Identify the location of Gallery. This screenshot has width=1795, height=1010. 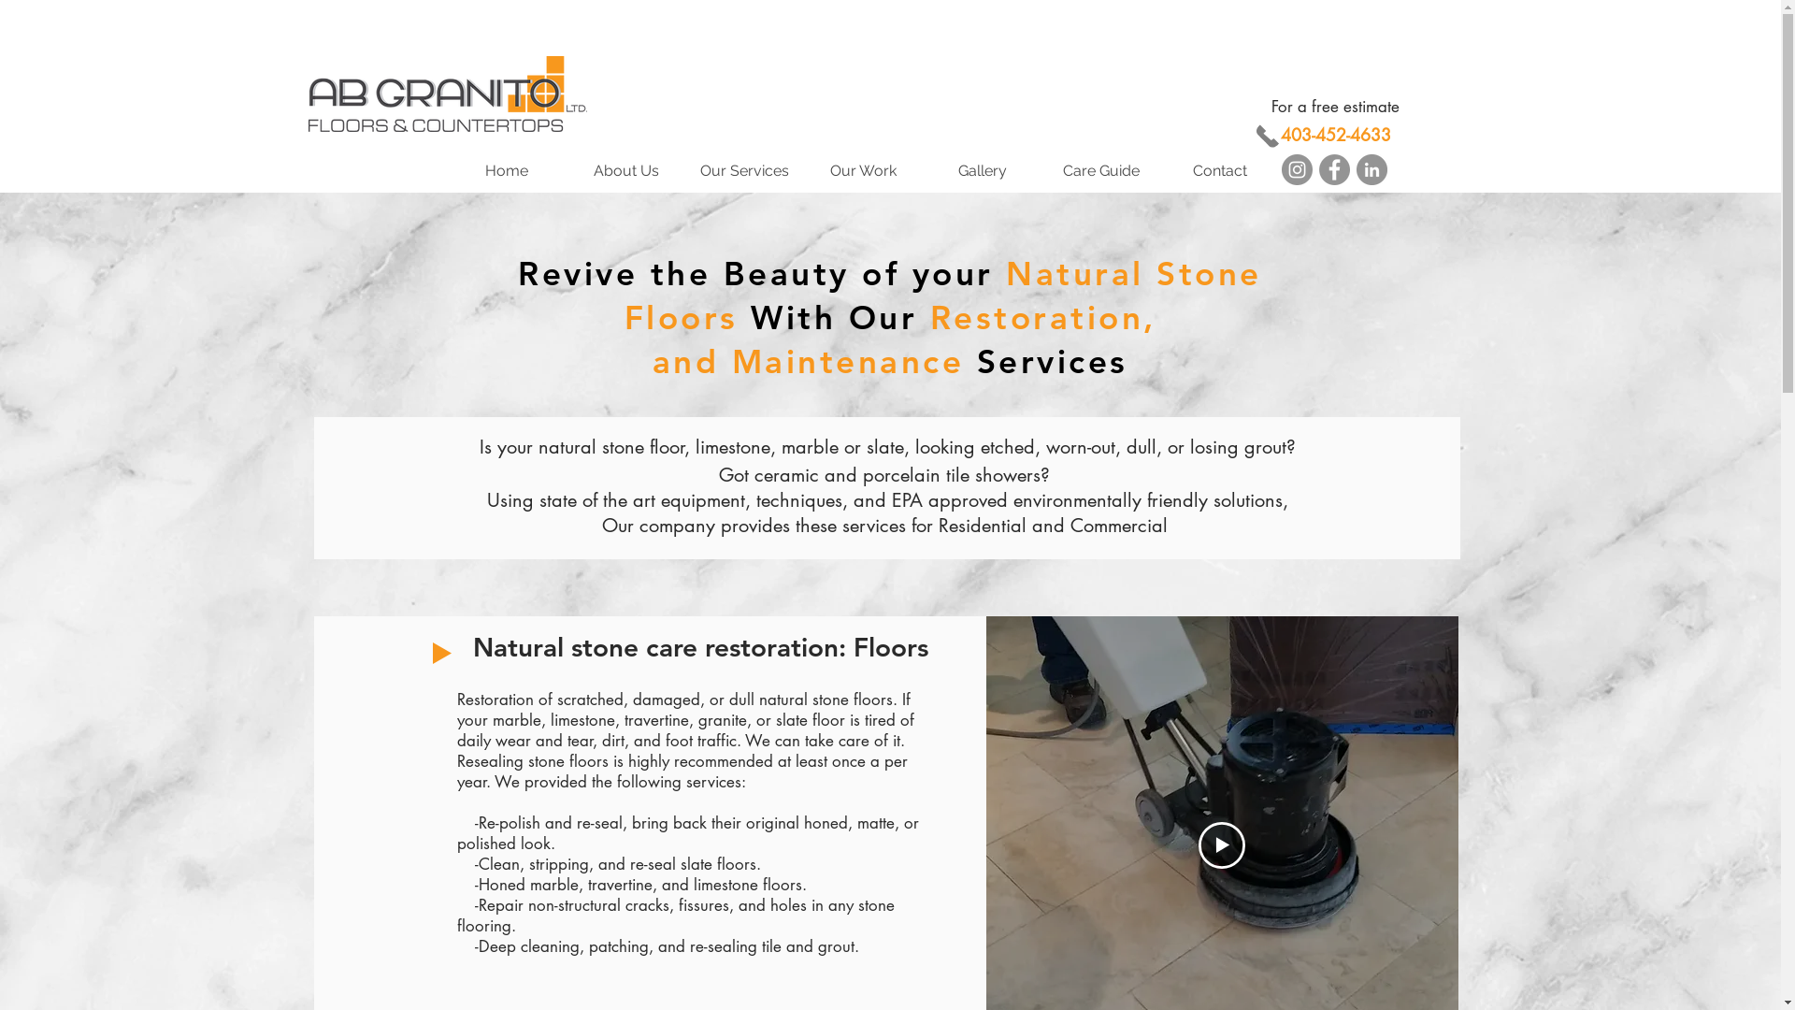
(982, 171).